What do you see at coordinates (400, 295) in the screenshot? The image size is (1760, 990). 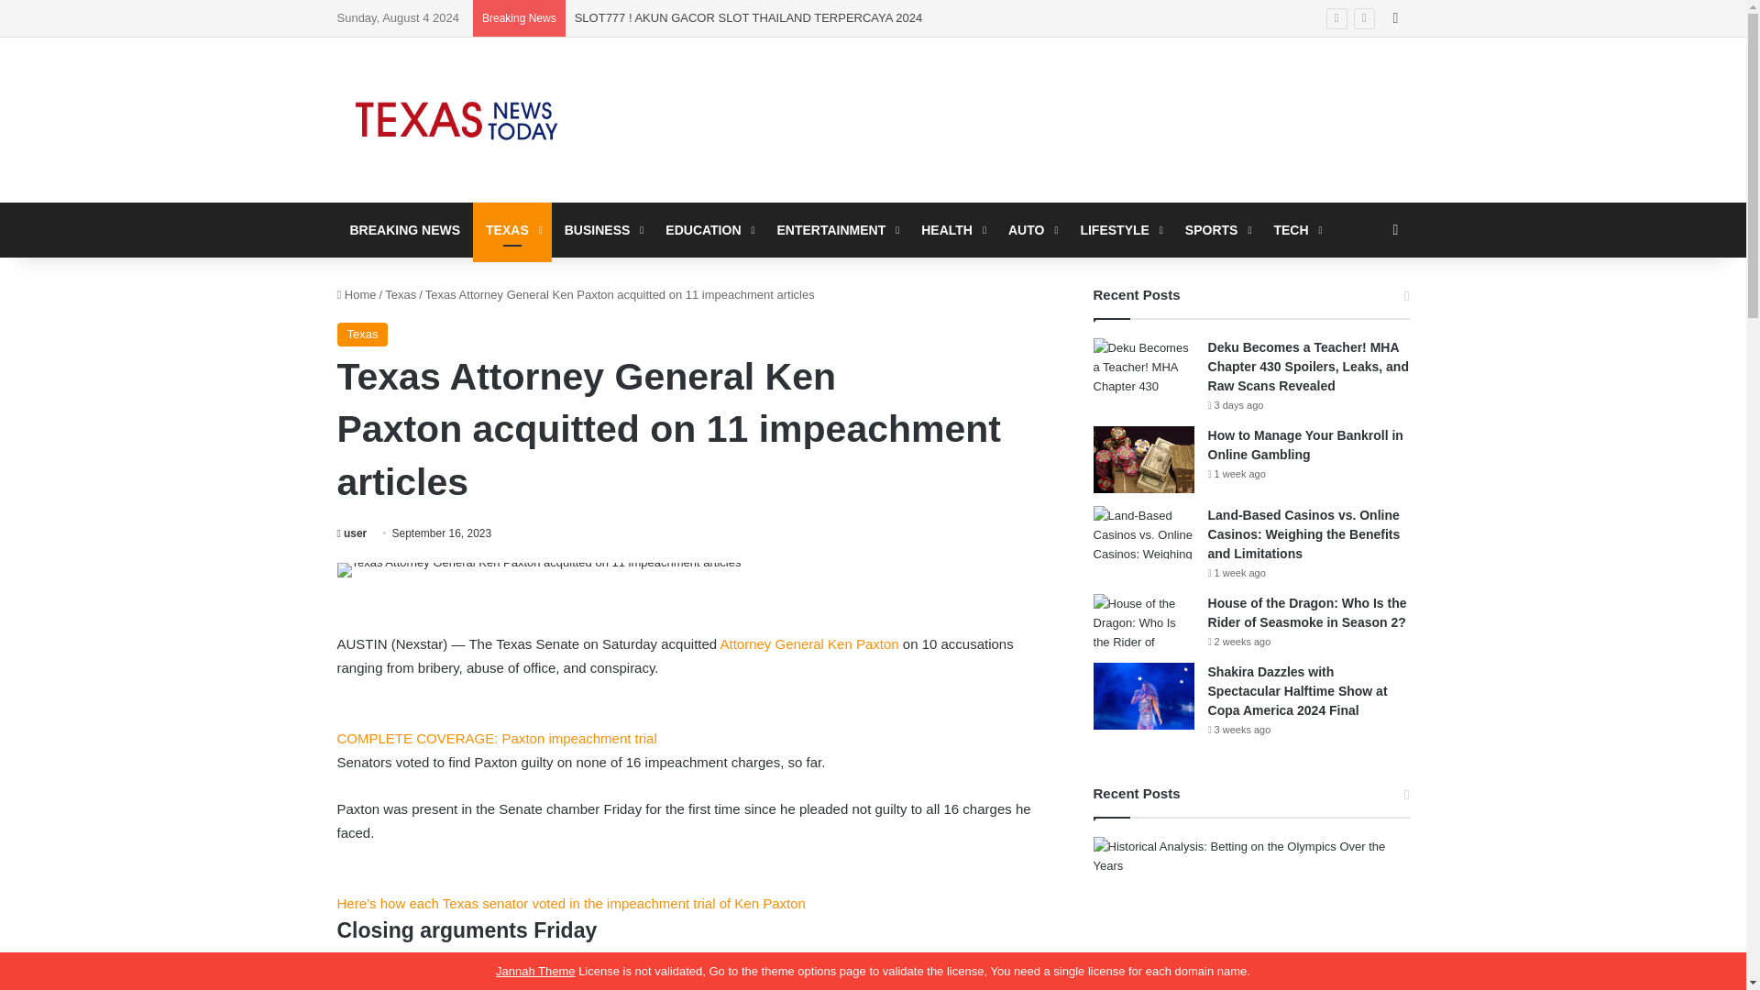 I see `Texas` at bounding box center [400, 295].